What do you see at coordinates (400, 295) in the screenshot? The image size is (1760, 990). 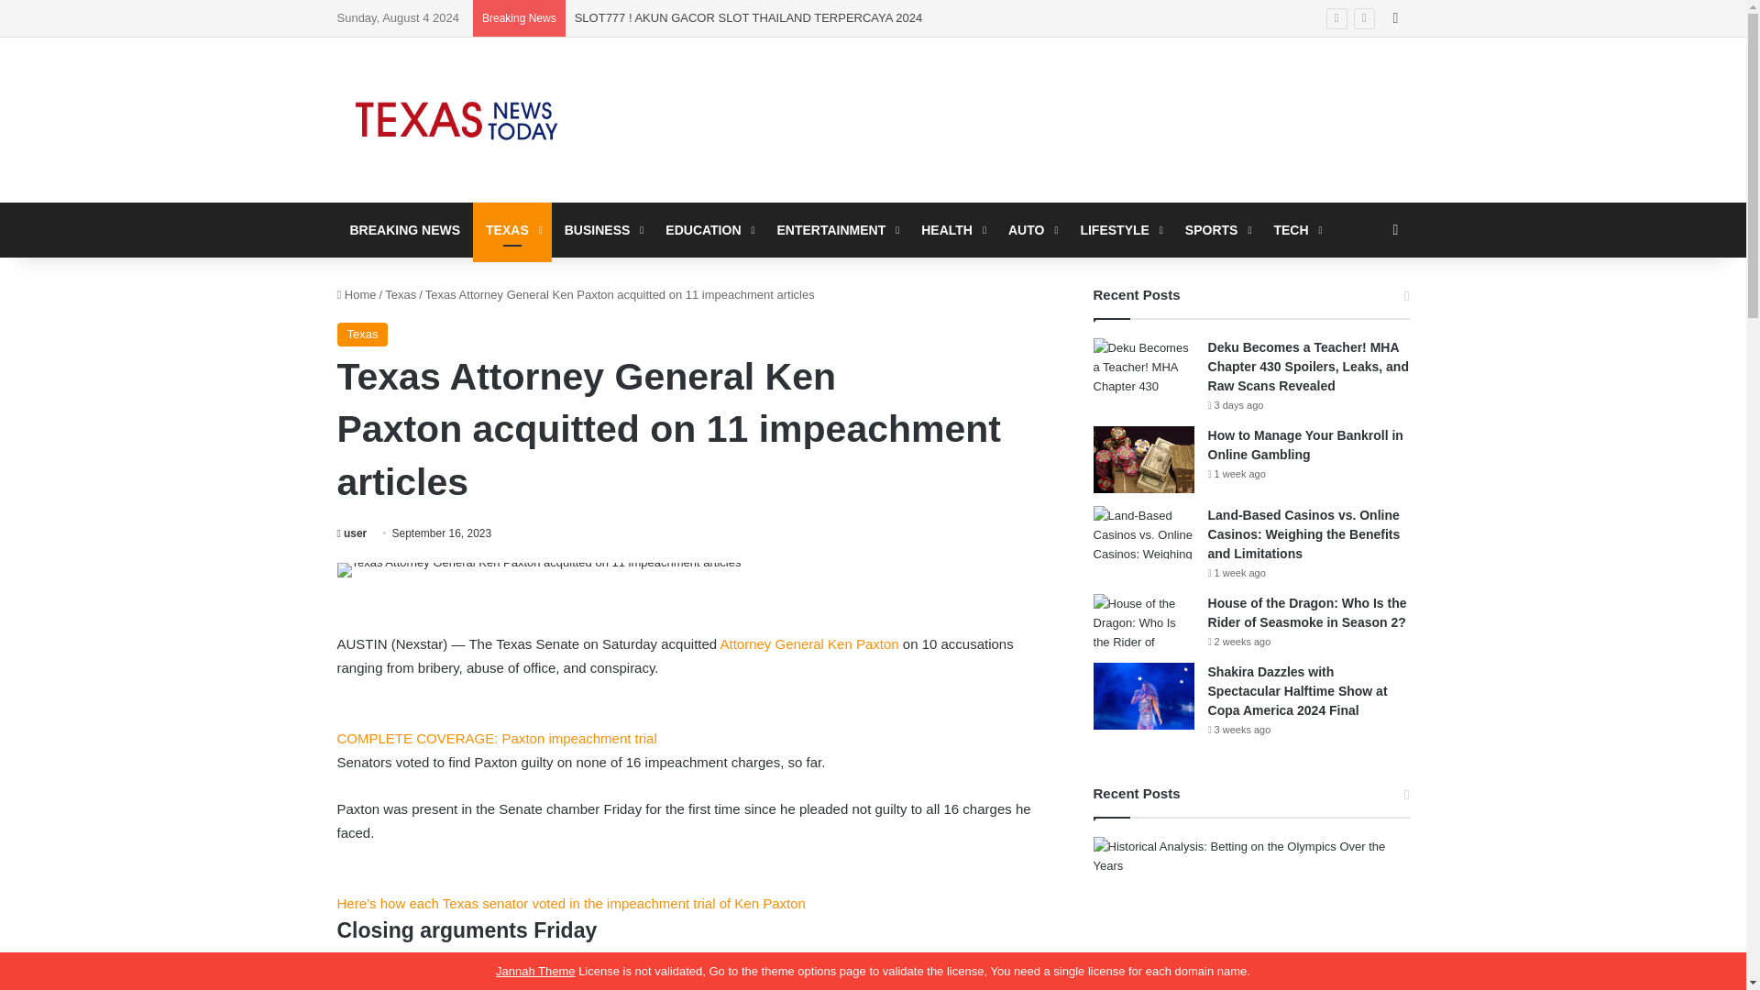 I see `Texas` at bounding box center [400, 295].